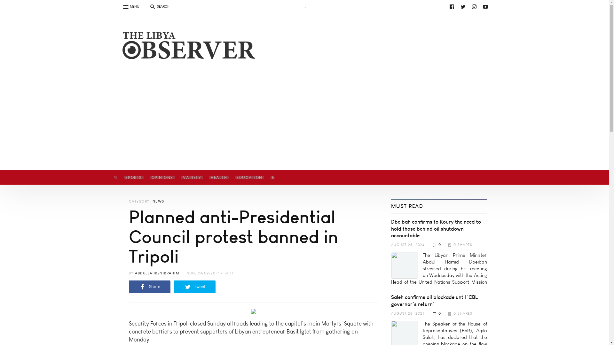  What do you see at coordinates (286, 177) in the screenshot?
I see `MULTIMEDIA` at bounding box center [286, 177].